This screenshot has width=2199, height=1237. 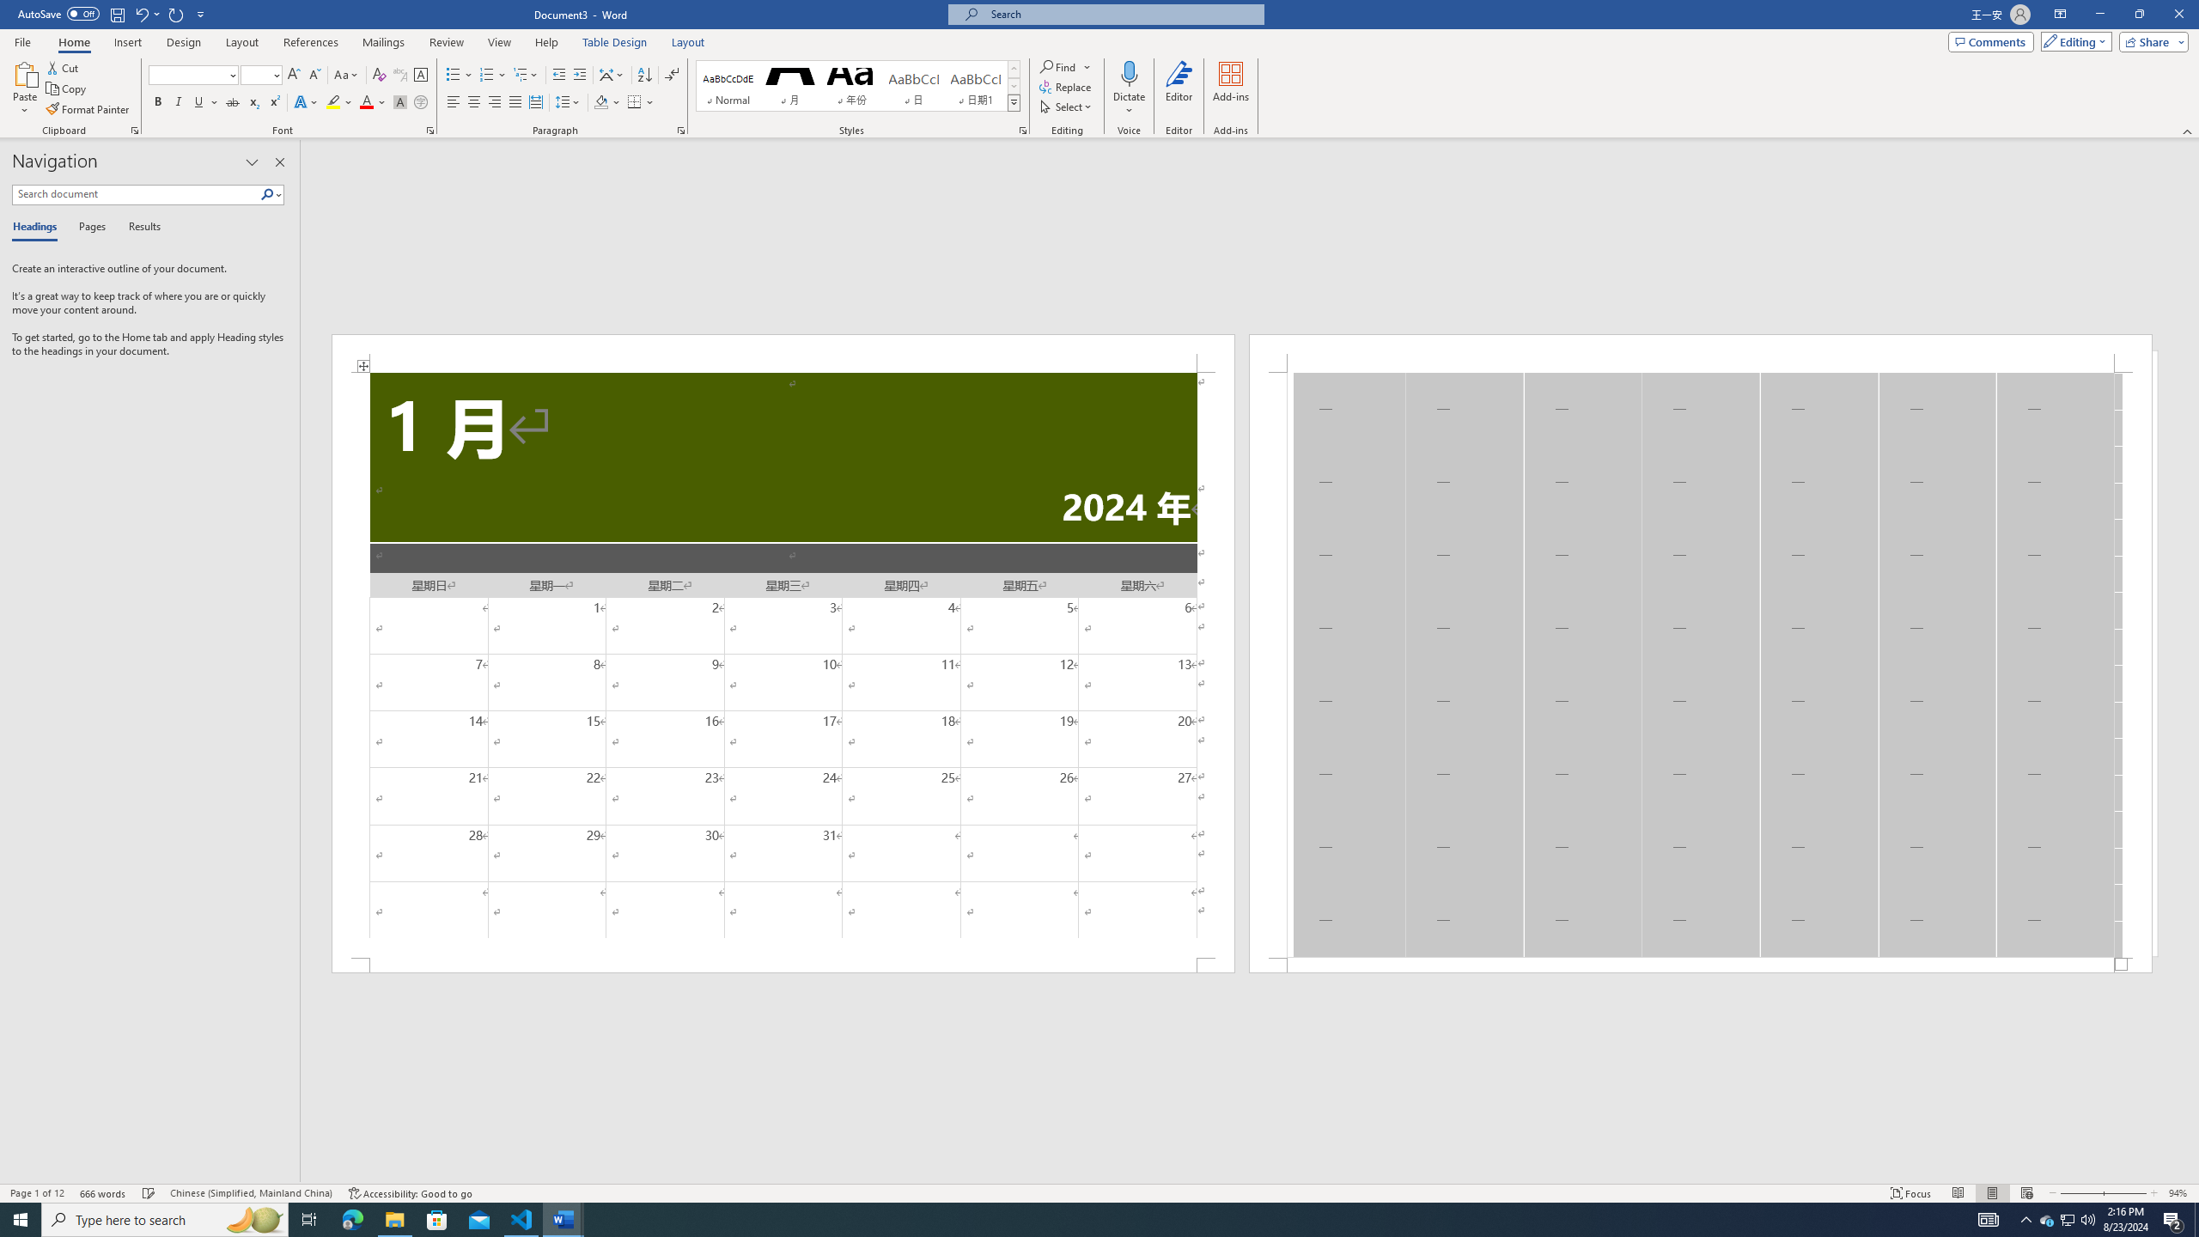 I want to click on Dictate, so click(x=1129, y=73).